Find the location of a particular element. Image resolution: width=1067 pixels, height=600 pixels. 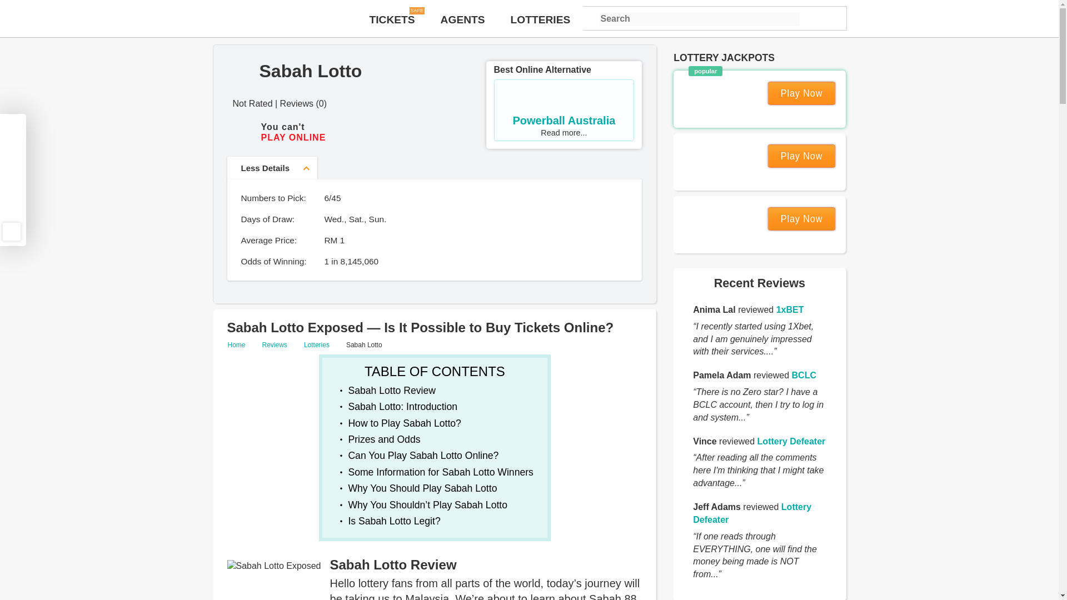

Home is located at coordinates (791, 441).